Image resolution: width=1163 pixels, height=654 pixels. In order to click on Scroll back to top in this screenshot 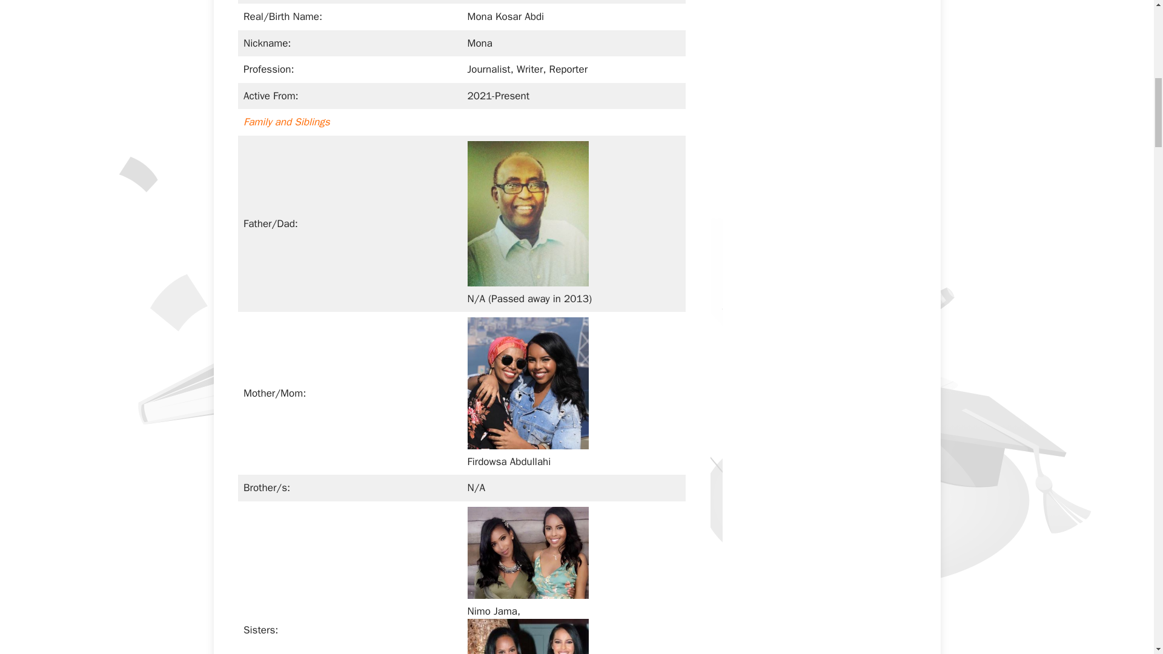, I will do `click(1124, 575)`.